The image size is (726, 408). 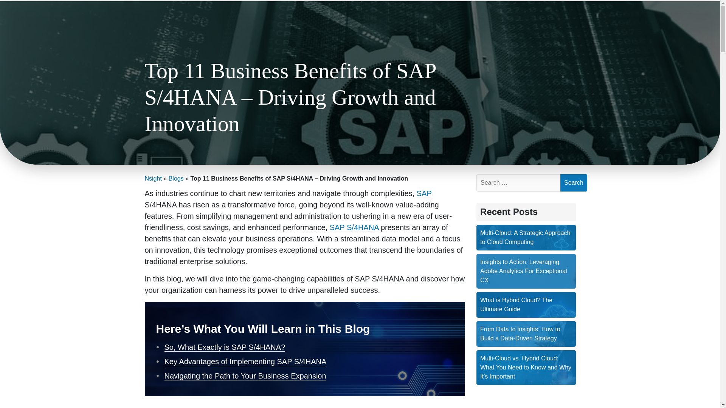 I want to click on About, so click(x=637, y=20).